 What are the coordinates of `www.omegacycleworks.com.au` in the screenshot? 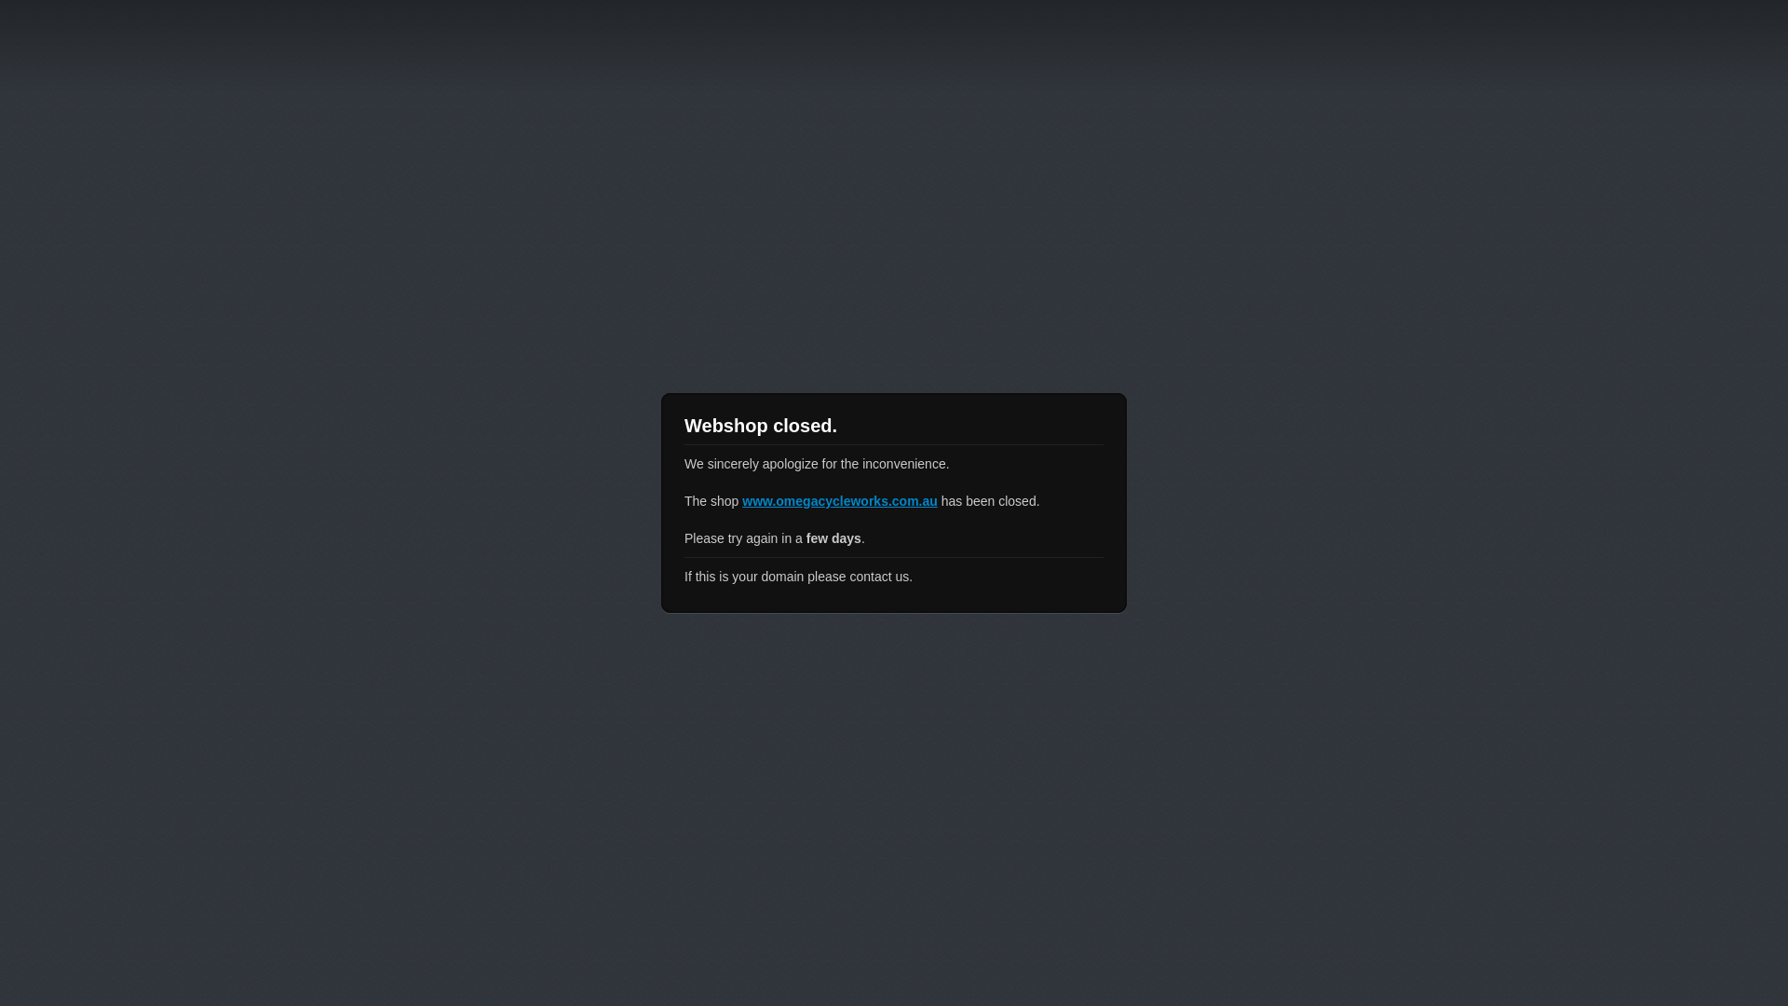 It's located at (840, 501).